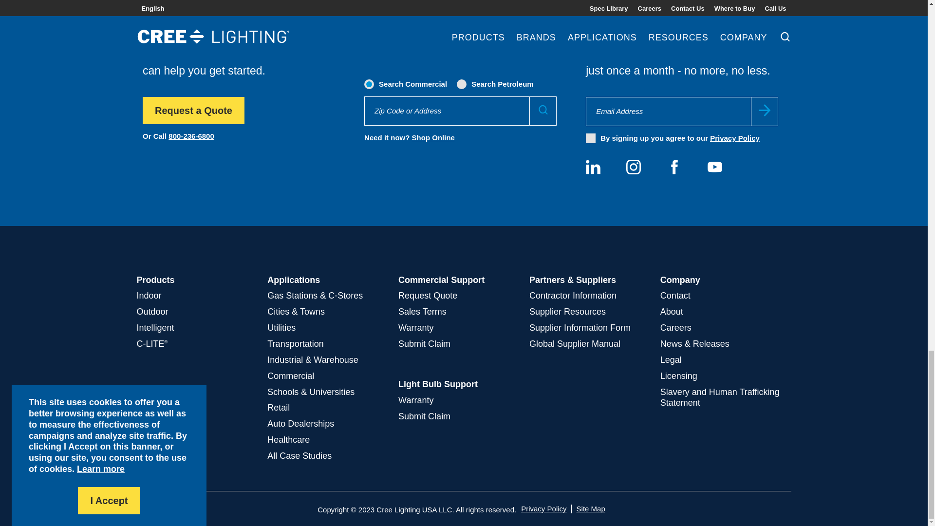 This screenshot has height=526, width=935. Describe the element at coordinates (370, 84) in the screenshot. I see `commercial` at that location.